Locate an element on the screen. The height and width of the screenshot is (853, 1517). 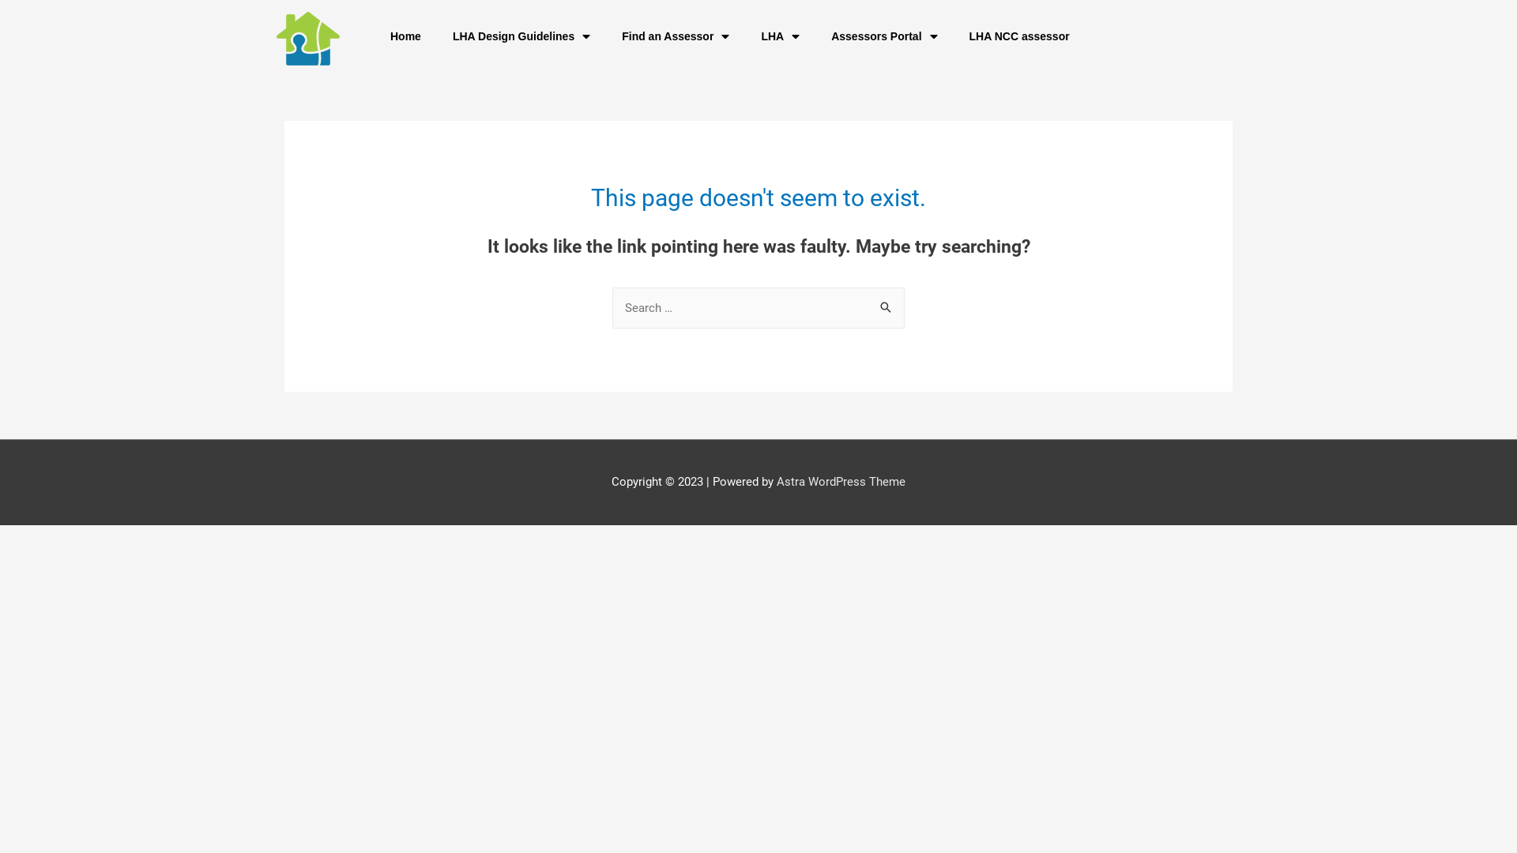
Home is located at coordinates (406, 36).